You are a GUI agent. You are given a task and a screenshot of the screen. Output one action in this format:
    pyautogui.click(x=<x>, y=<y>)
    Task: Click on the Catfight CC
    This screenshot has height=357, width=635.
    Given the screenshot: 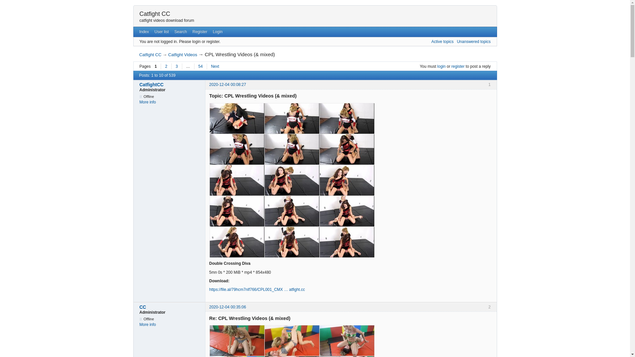 What is the action you would take?
    pyautogui.click(x=150, y=55)
    